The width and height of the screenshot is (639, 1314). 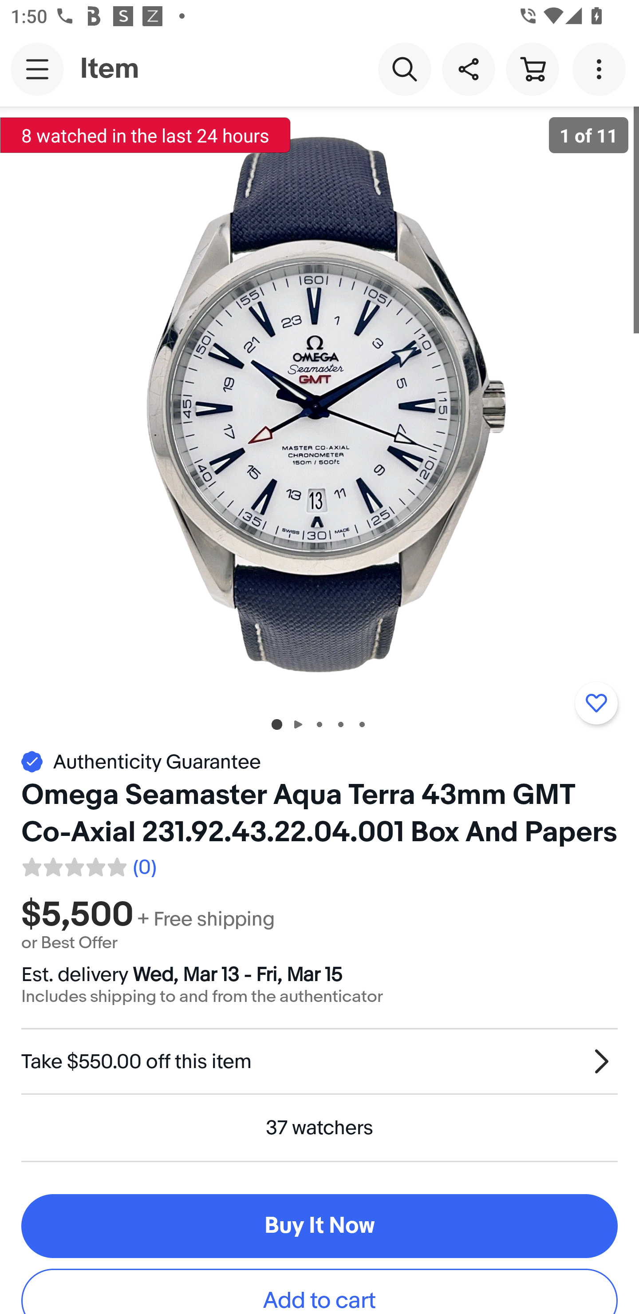 What do you see at coordinates (88, 865) in the screenshot?
I see `0 reviews. Average rating 0.0 out of five 0.0 (0)` at bounding box center [88, 865].